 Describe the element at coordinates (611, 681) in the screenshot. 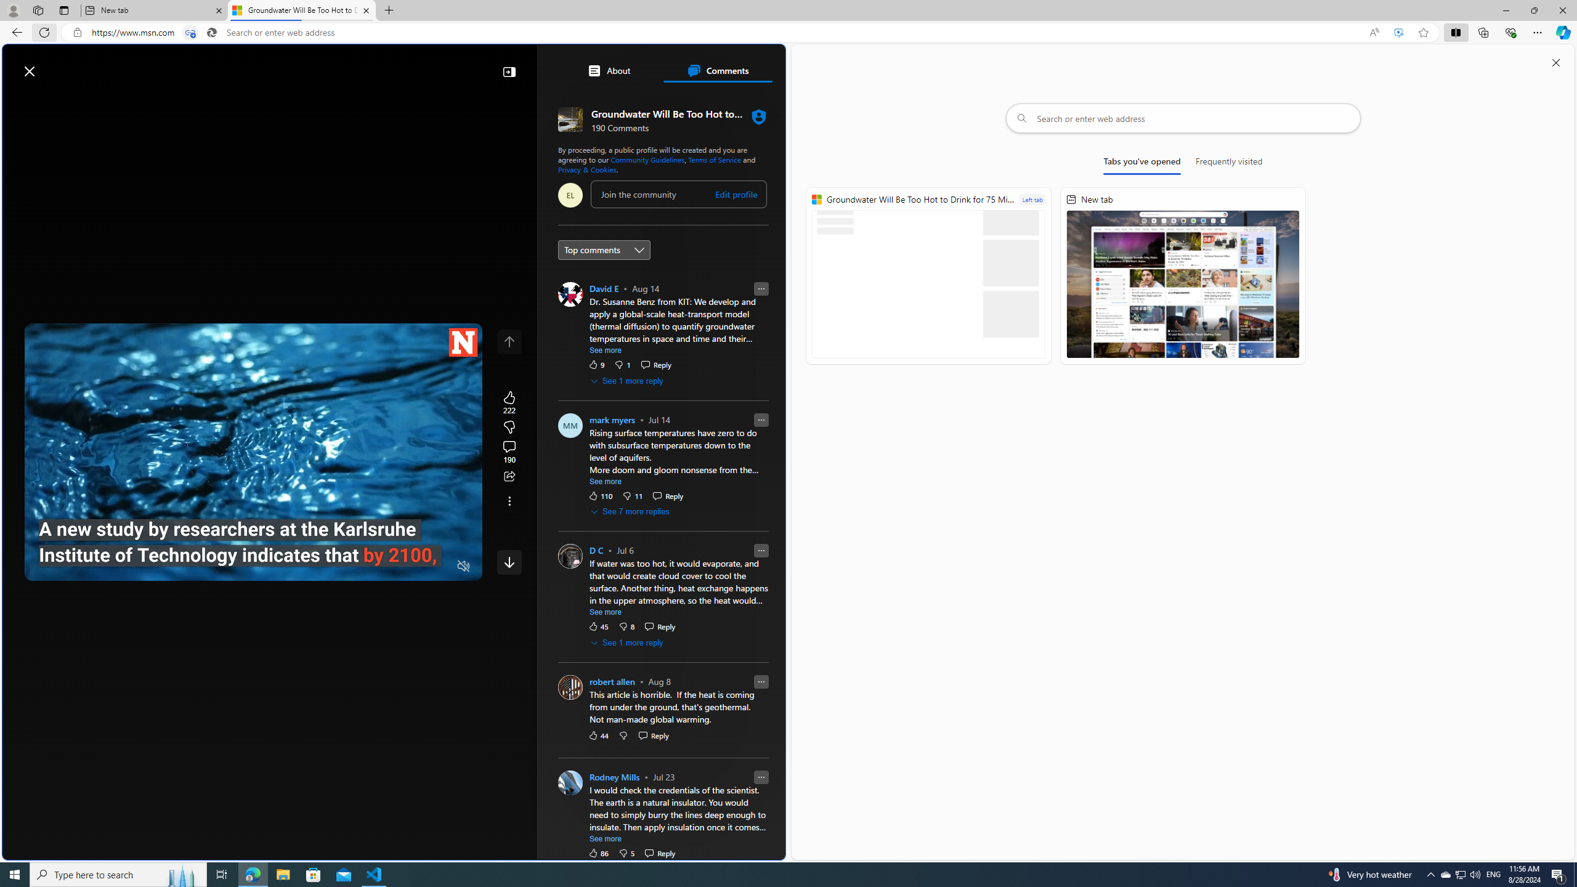

I see `robert allen` at that location.